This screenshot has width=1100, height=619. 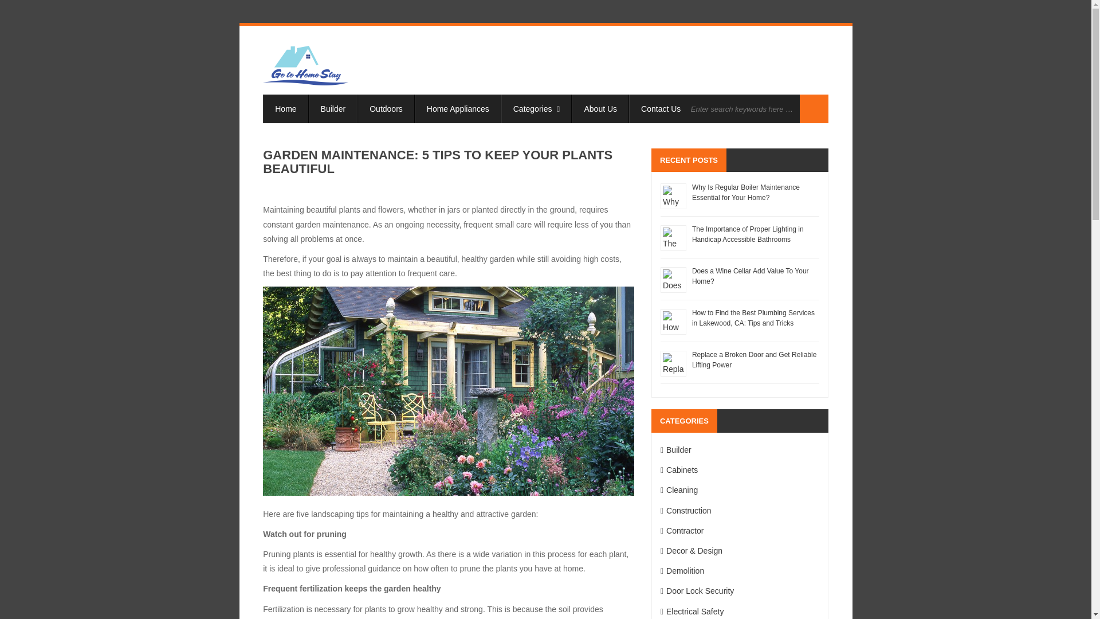 What do you see at coordinates (536, 109) in the screenshot?
I see `Categories` at bounding box center [536, 109].